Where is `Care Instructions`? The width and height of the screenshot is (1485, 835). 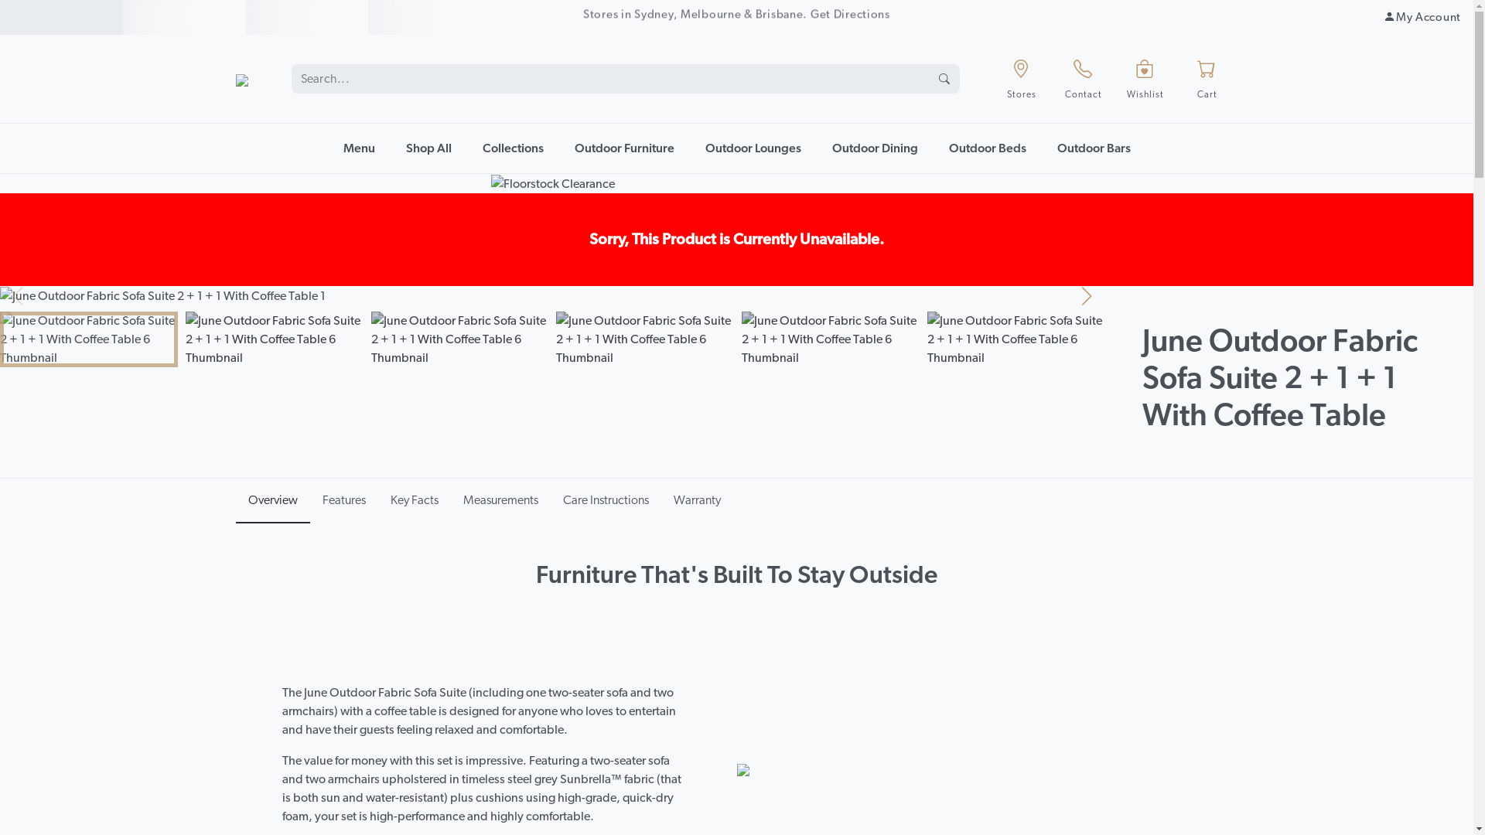 Care Instructions is located at coordinates (606, 500).